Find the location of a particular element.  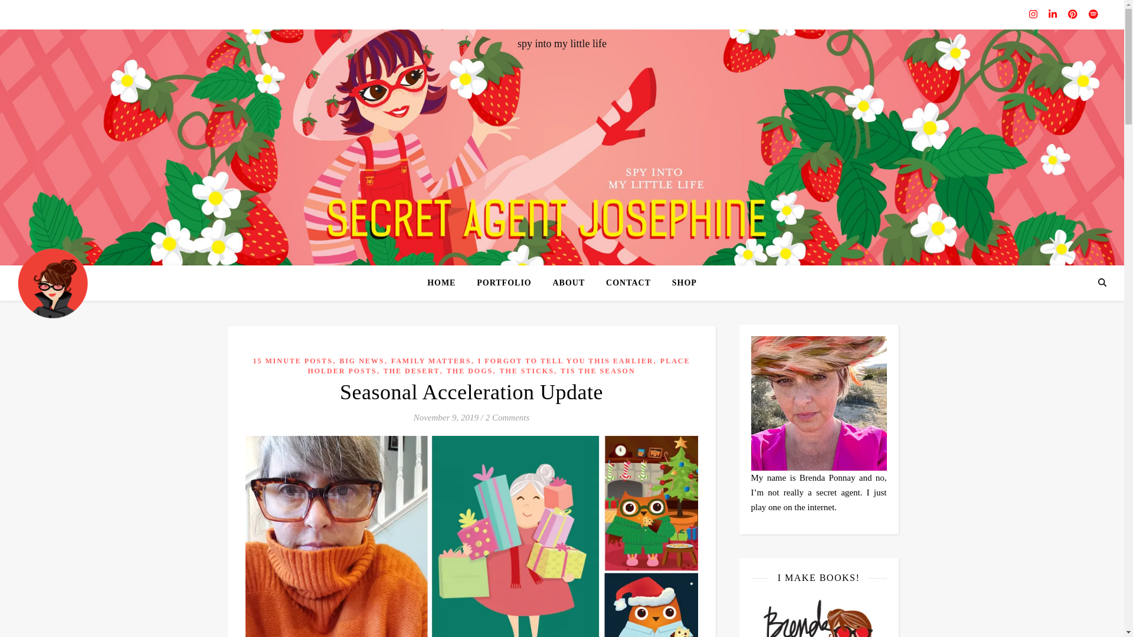

PORTFOLIO is located at coordinates (504, 283).